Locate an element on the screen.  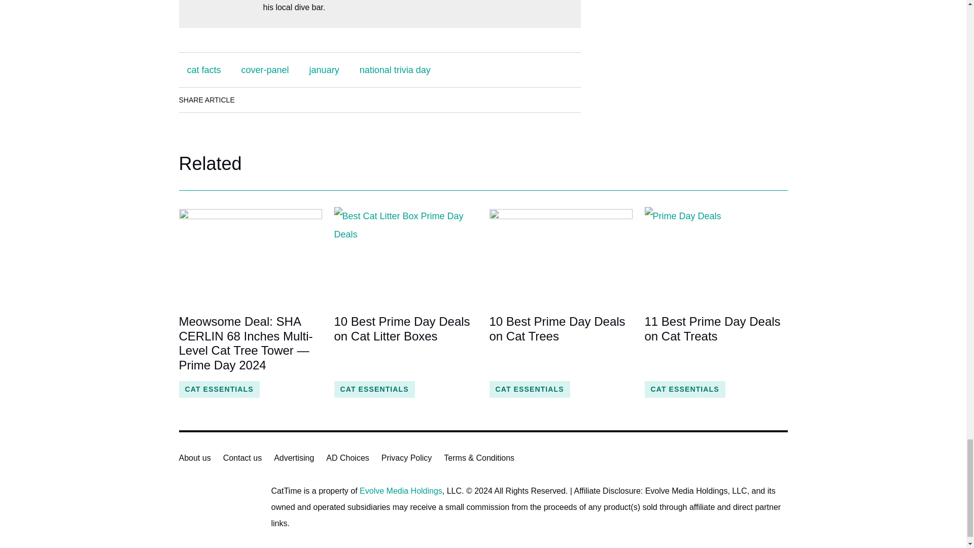
cat facts is located at coordinates (203, 70).